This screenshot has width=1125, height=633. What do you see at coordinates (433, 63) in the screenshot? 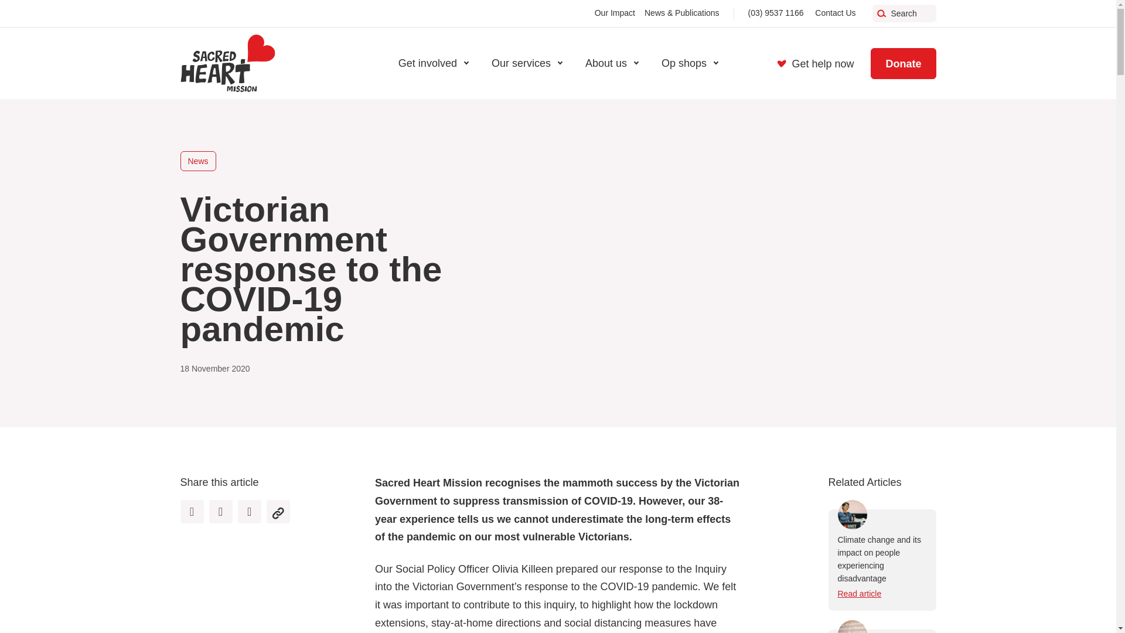
I see `Get involved` at bounding box center [433, 63].